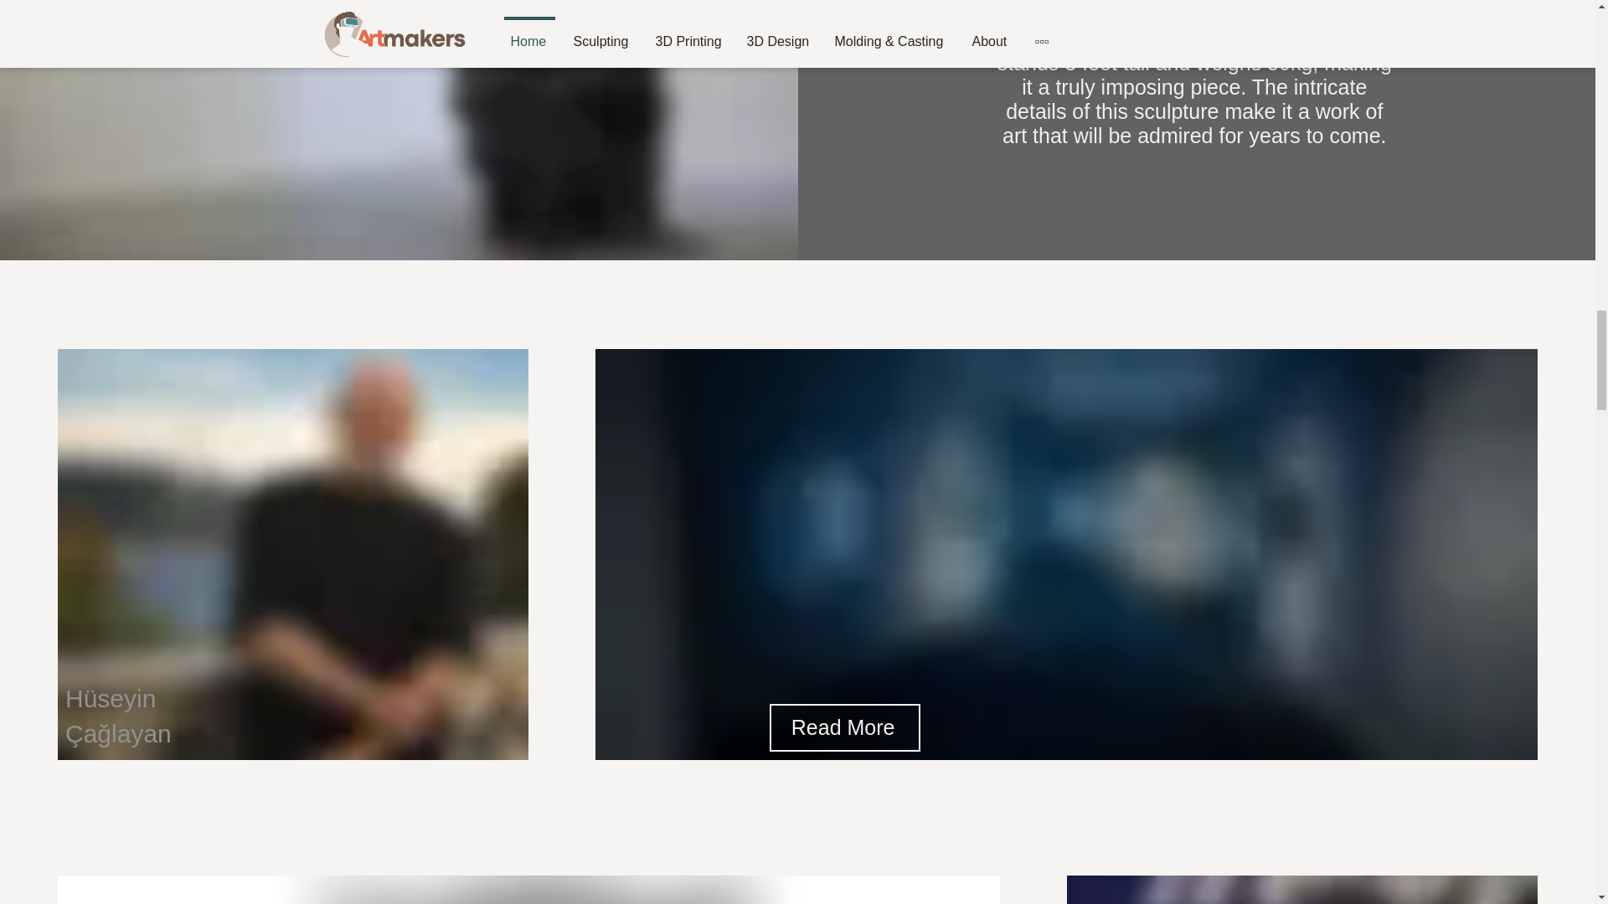 This screenshot has width=1608, height=904. I want to click on Read More, so click(844, 727).